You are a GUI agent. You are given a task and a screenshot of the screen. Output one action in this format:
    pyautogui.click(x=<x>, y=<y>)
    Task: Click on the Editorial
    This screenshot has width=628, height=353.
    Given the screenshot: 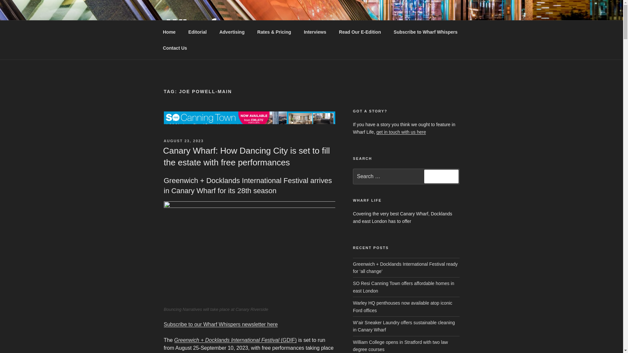 What is the action you would take?
    pyautogui.click(x=197, y=32)
    